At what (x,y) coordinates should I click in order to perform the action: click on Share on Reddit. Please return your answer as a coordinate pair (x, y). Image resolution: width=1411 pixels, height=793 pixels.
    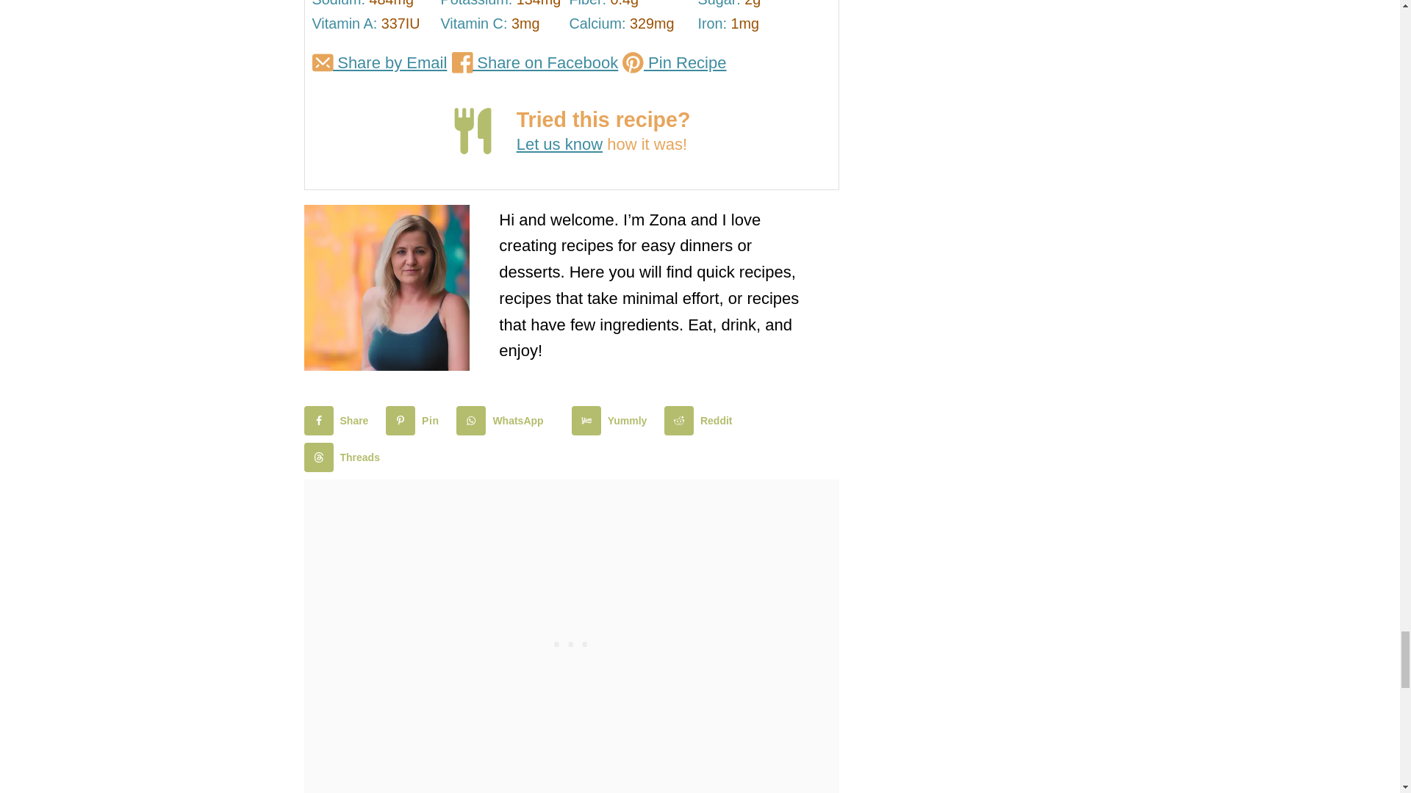
    Looking at the image, I should click on (702, 420).